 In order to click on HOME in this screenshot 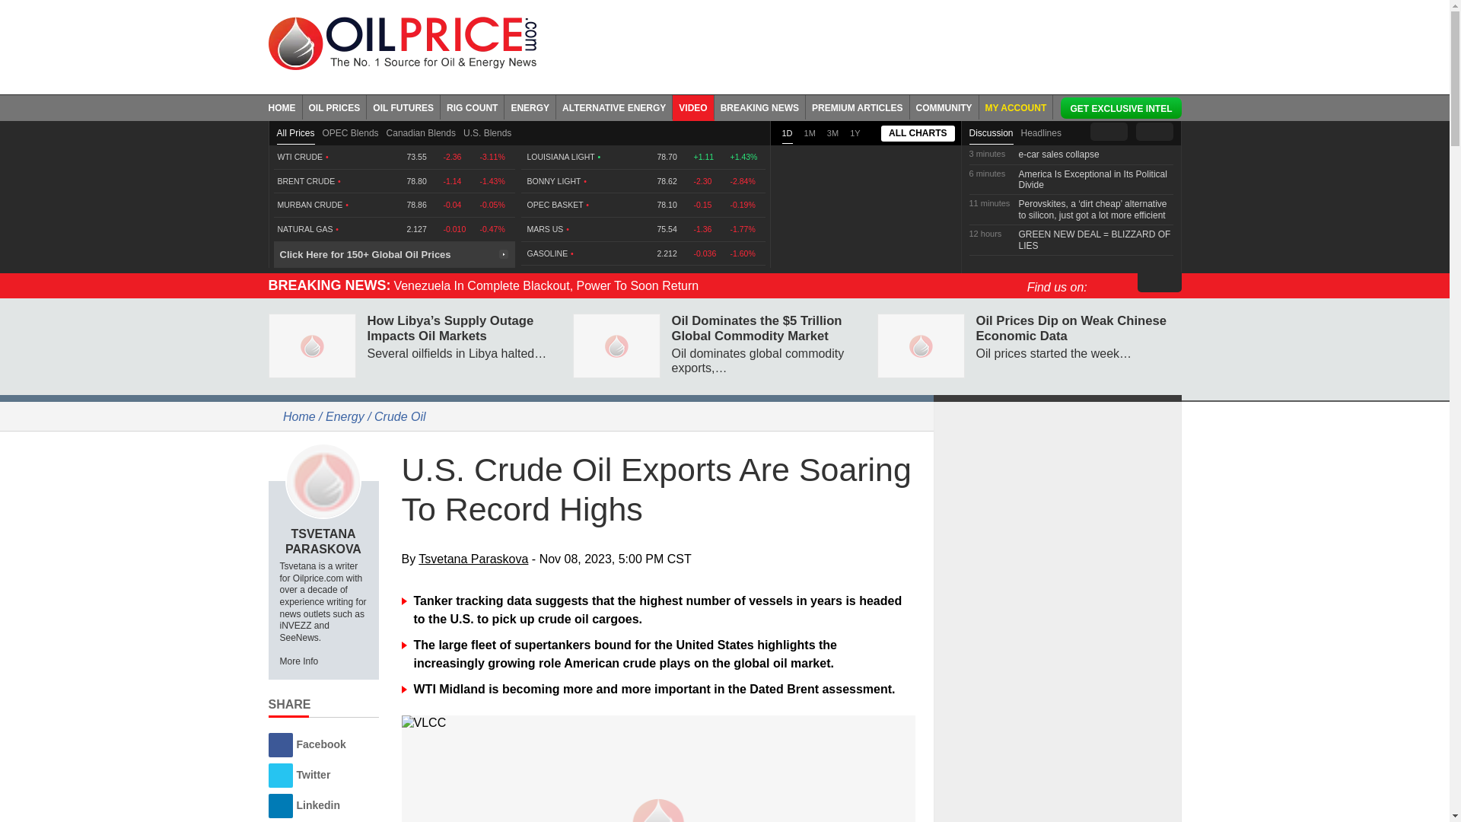, I will do `click(285, 107)`.